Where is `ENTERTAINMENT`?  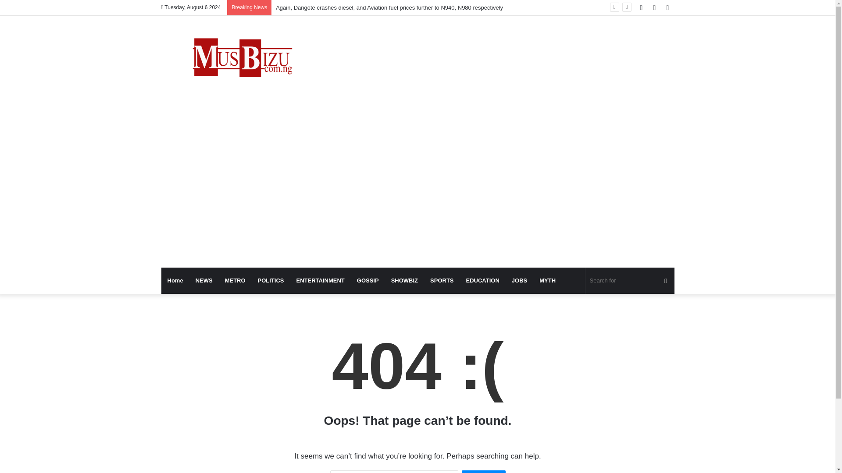 ENTERTAINMENT is located at coordinates (321, 280).